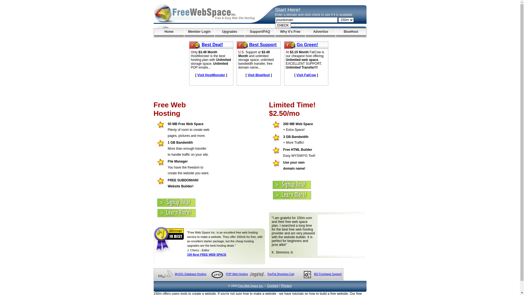  What do you see at coordinates (237, 274) in the screenshot?
I see `PHP Web Hosting` at bounding box center [237, 274].